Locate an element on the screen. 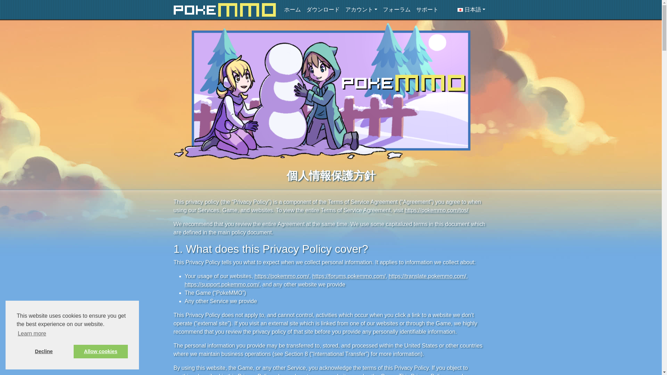  PokeMMO is located at coordinates (224, 9).